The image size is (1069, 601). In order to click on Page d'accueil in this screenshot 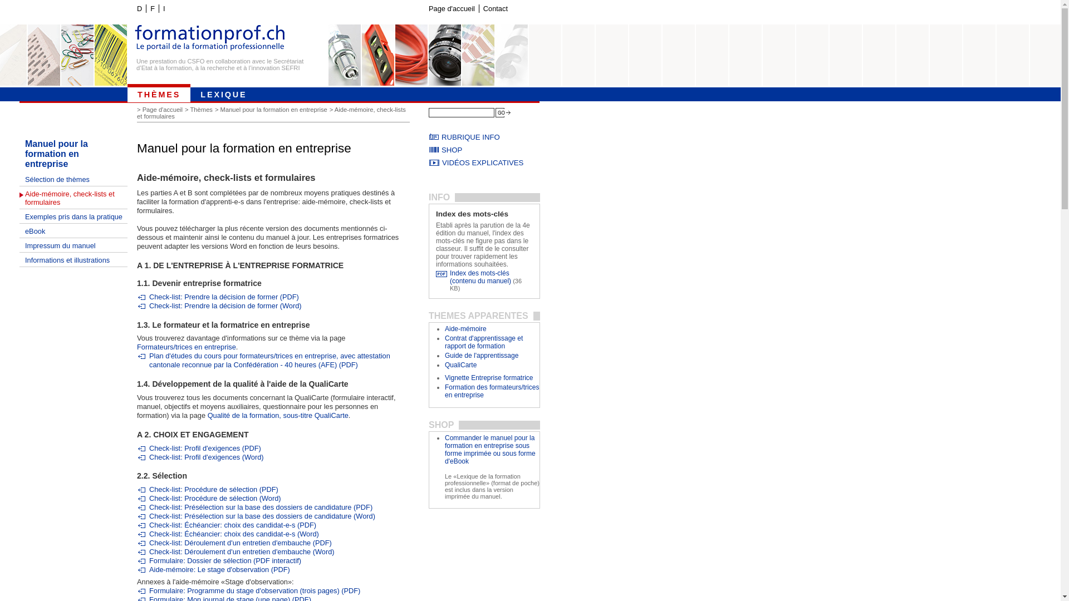, I will do `click(452, 9)`.